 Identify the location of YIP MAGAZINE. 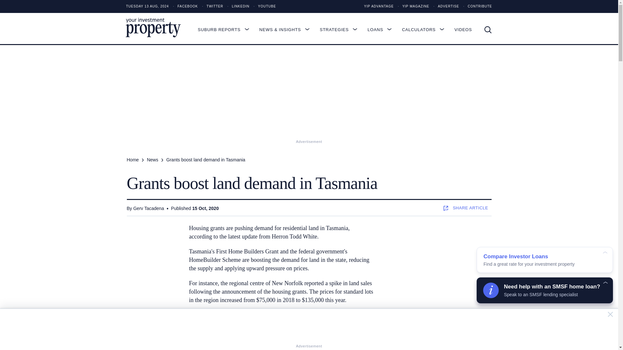
(411, 6).